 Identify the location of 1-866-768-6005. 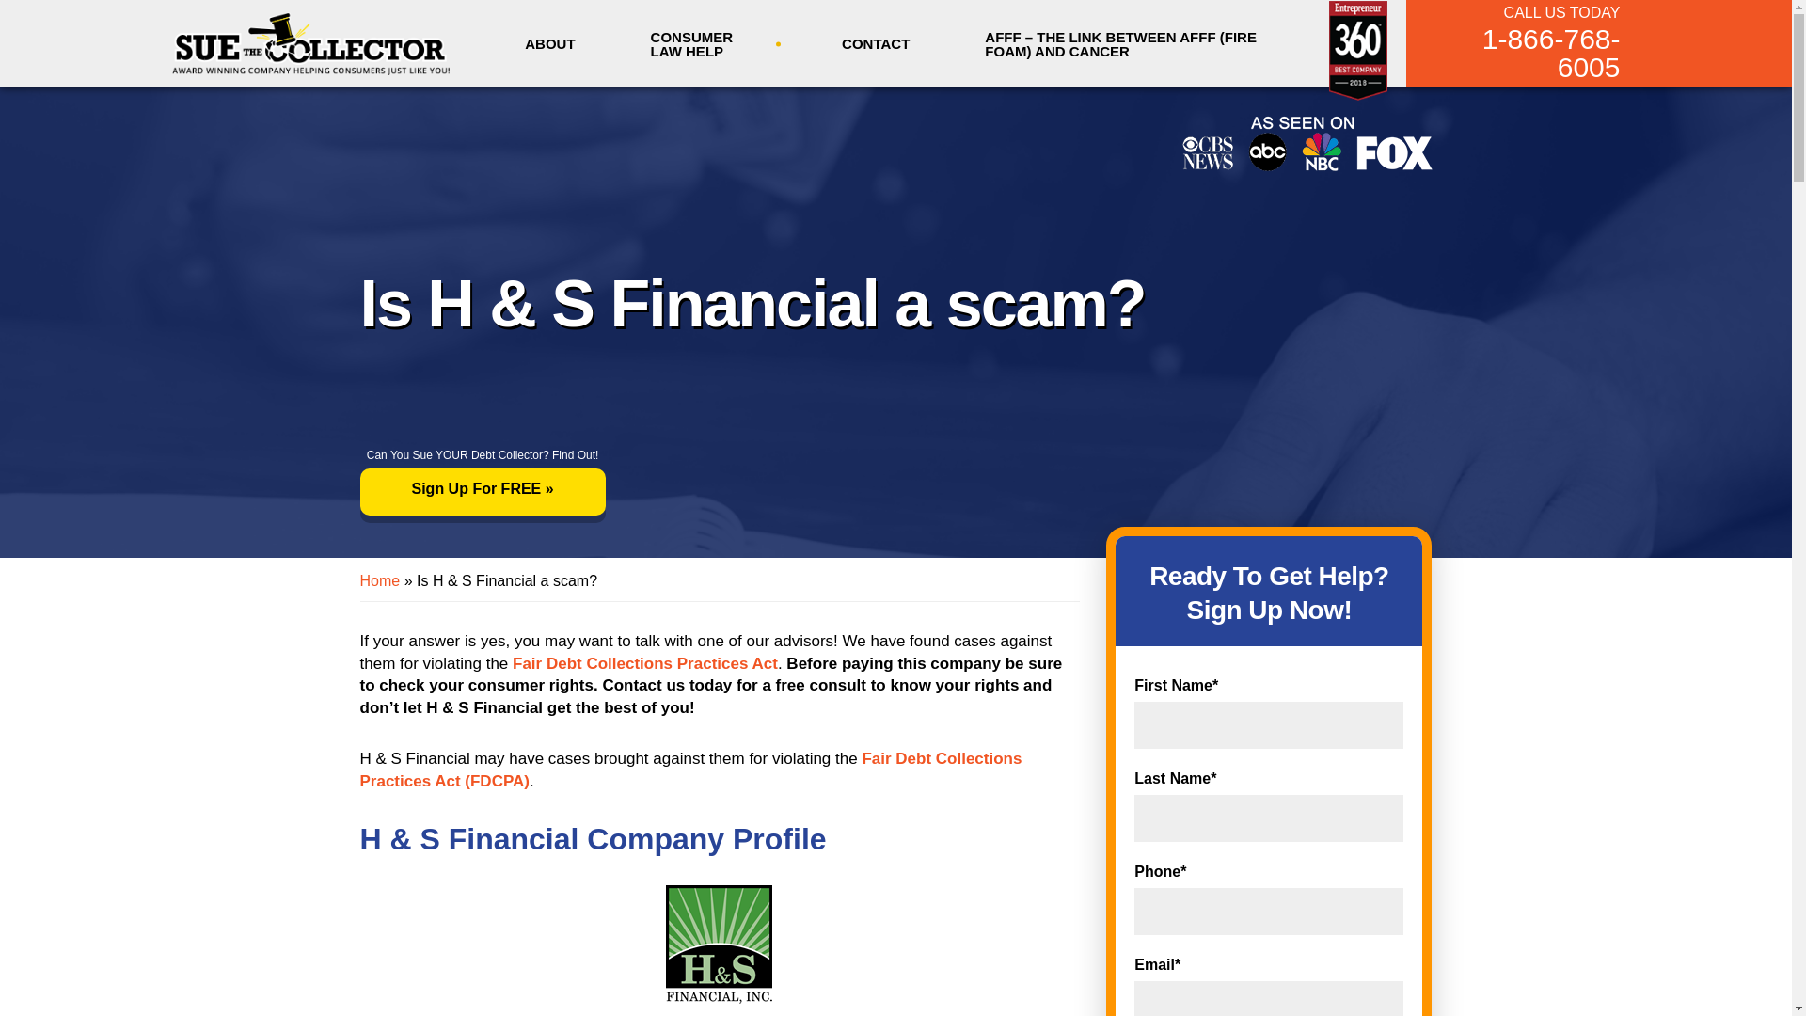
(1527, 54).